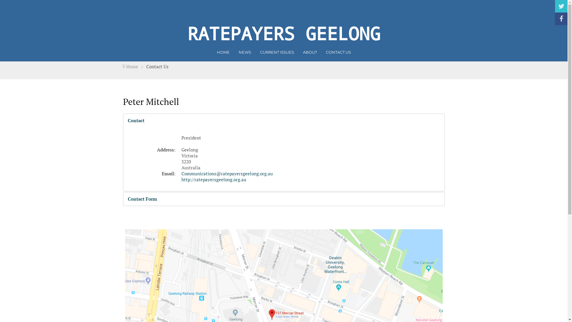  What do you see at coordinates (277, 52) in the screenshot?
I see `CURRENT ISSUES` at bounding box center [277, 52].